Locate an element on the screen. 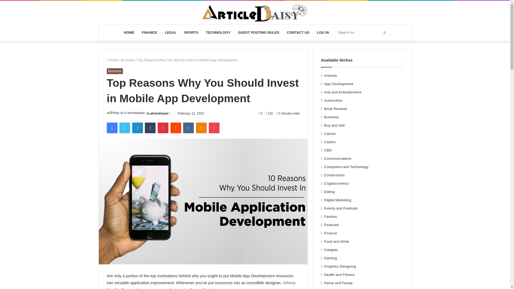 The height and width of the screenshot is (289, 514). Business is located at coordinates (115, 71).